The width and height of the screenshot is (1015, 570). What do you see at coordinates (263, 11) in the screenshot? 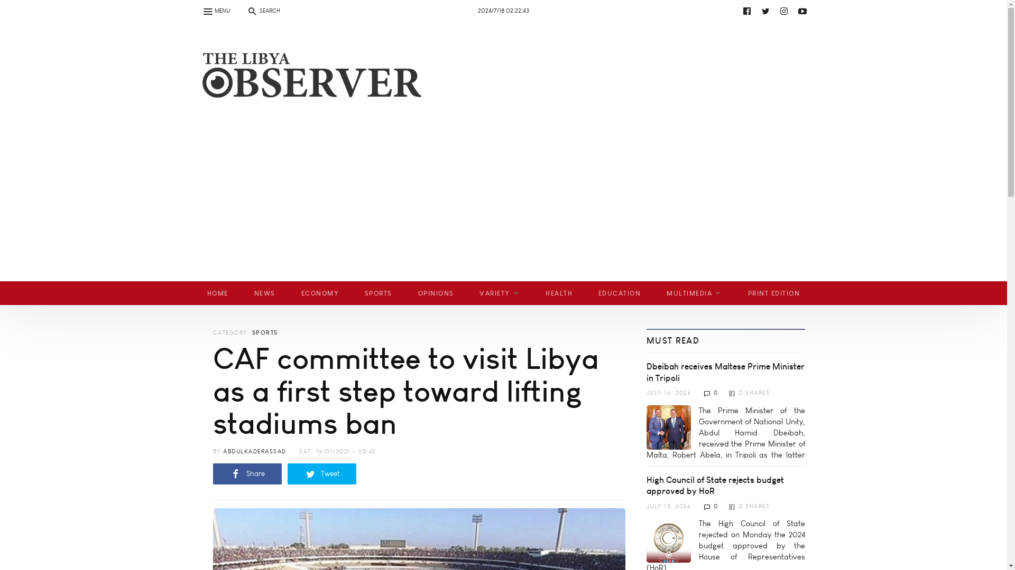
I see `SEARCH` at bounding box center [263, 11].